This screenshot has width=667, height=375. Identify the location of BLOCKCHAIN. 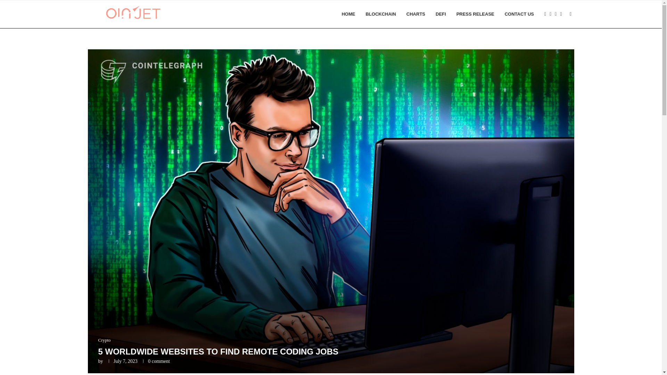
(380, 14).